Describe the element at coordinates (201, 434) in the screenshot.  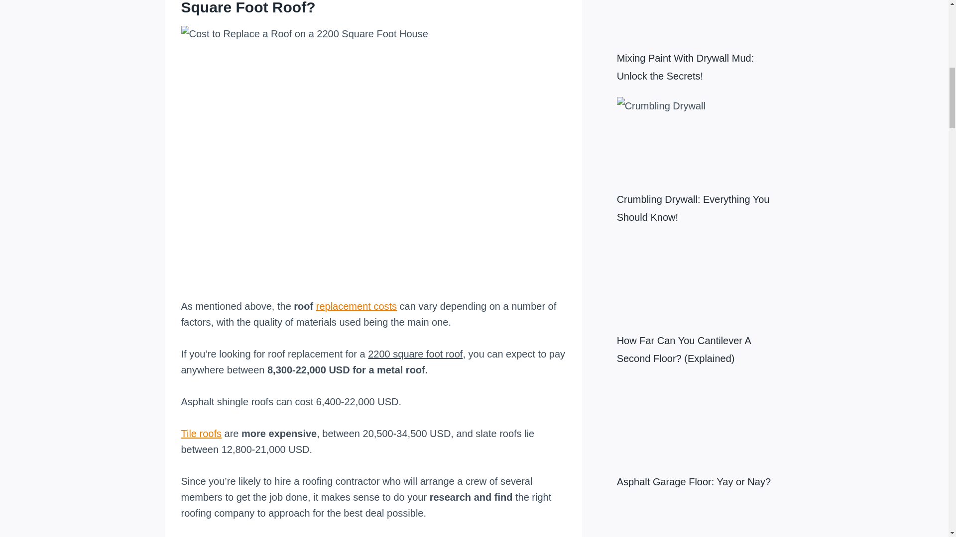
I see `Tile roofs` at that location.